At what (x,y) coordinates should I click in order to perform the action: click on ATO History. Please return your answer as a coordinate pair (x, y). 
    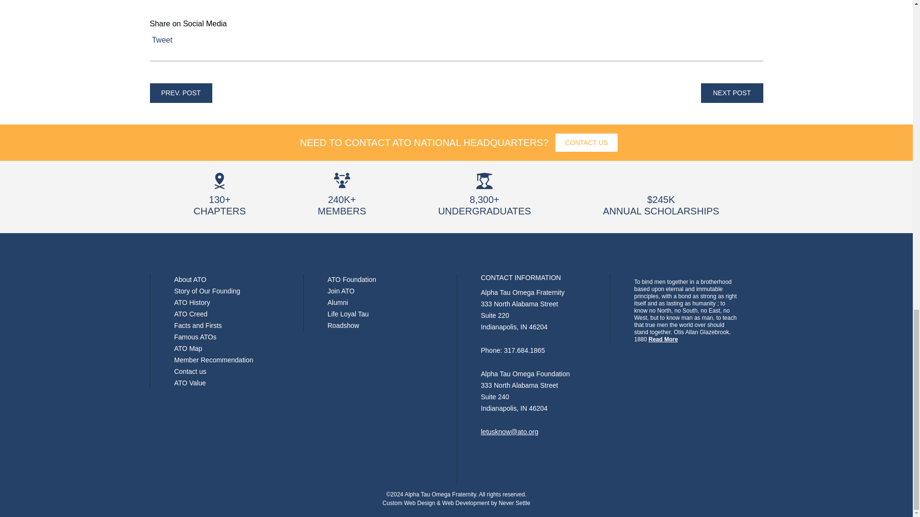
    Looking at the image, I should click on (193, 303).